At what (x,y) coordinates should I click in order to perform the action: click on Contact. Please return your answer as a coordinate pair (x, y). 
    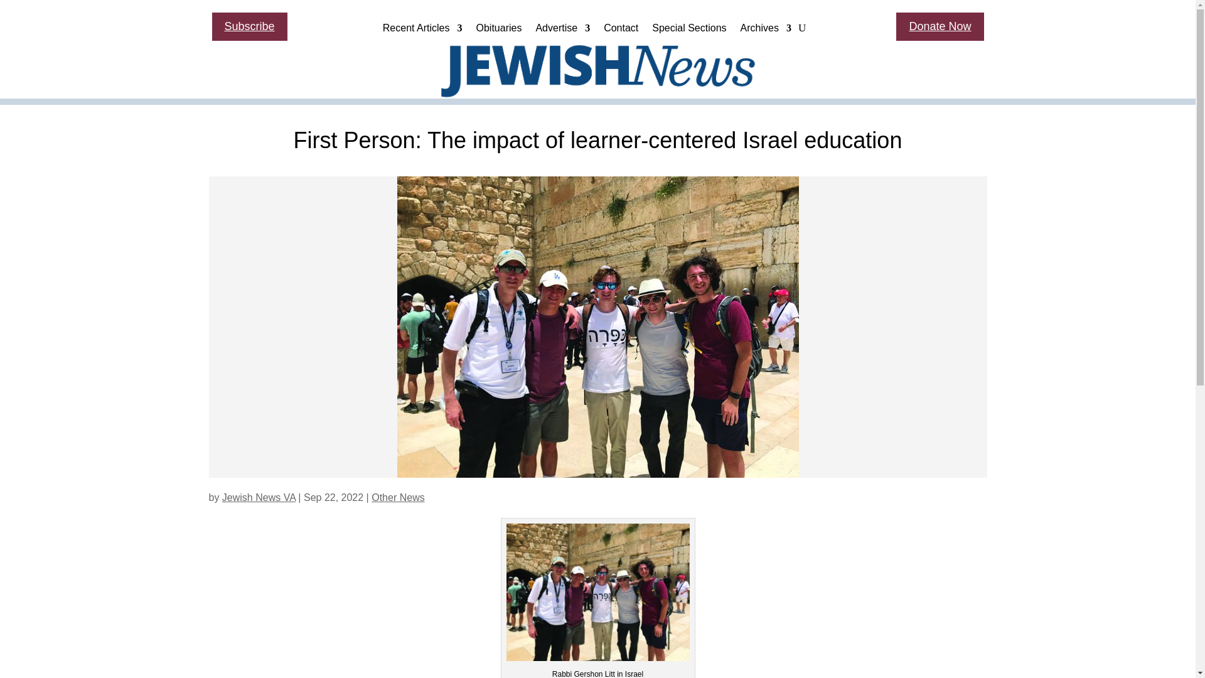
    Looking at the image, I should click on (621, 31).